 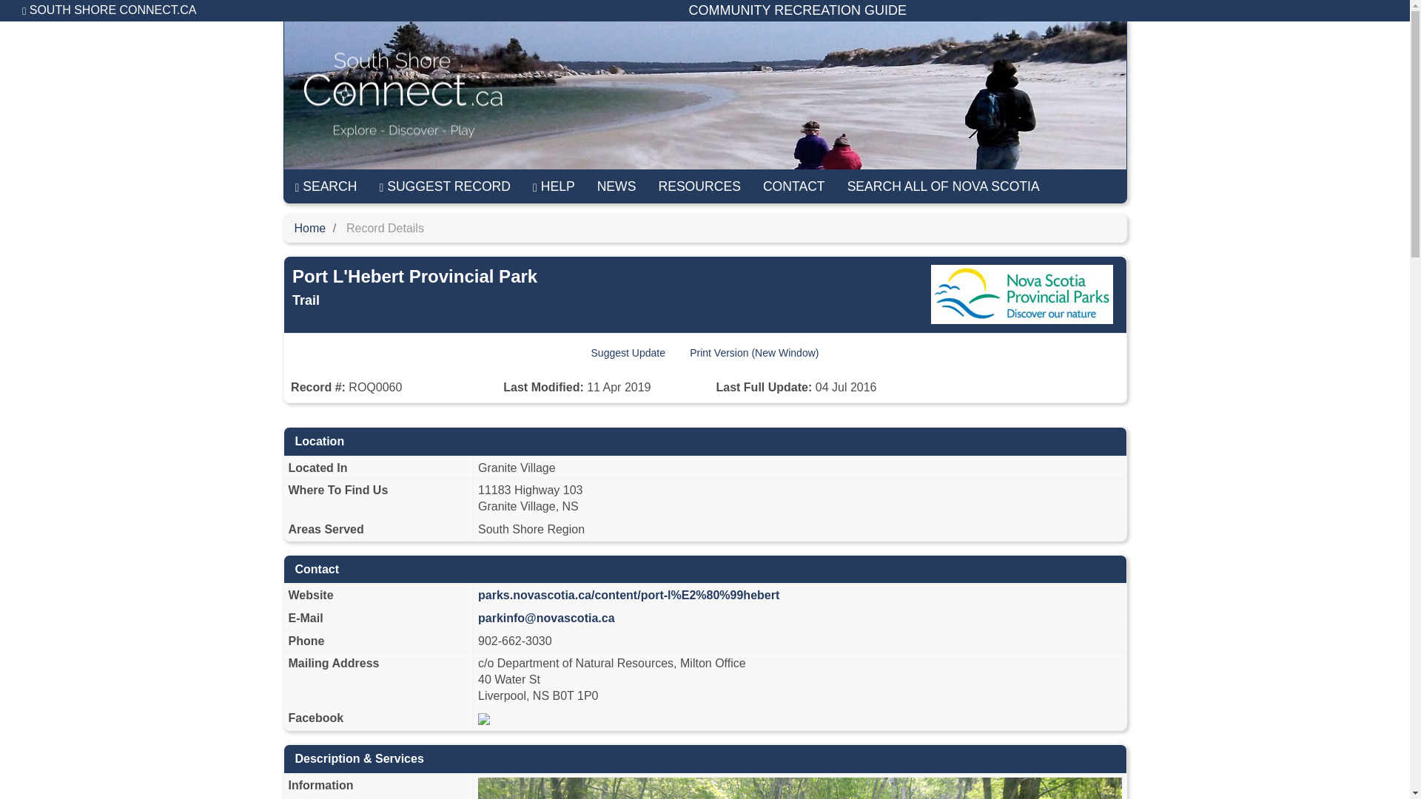 What do you see at coordinates (793, 186) in the screenshot?
I see `CONTACT` at bounding box center [793, 186].